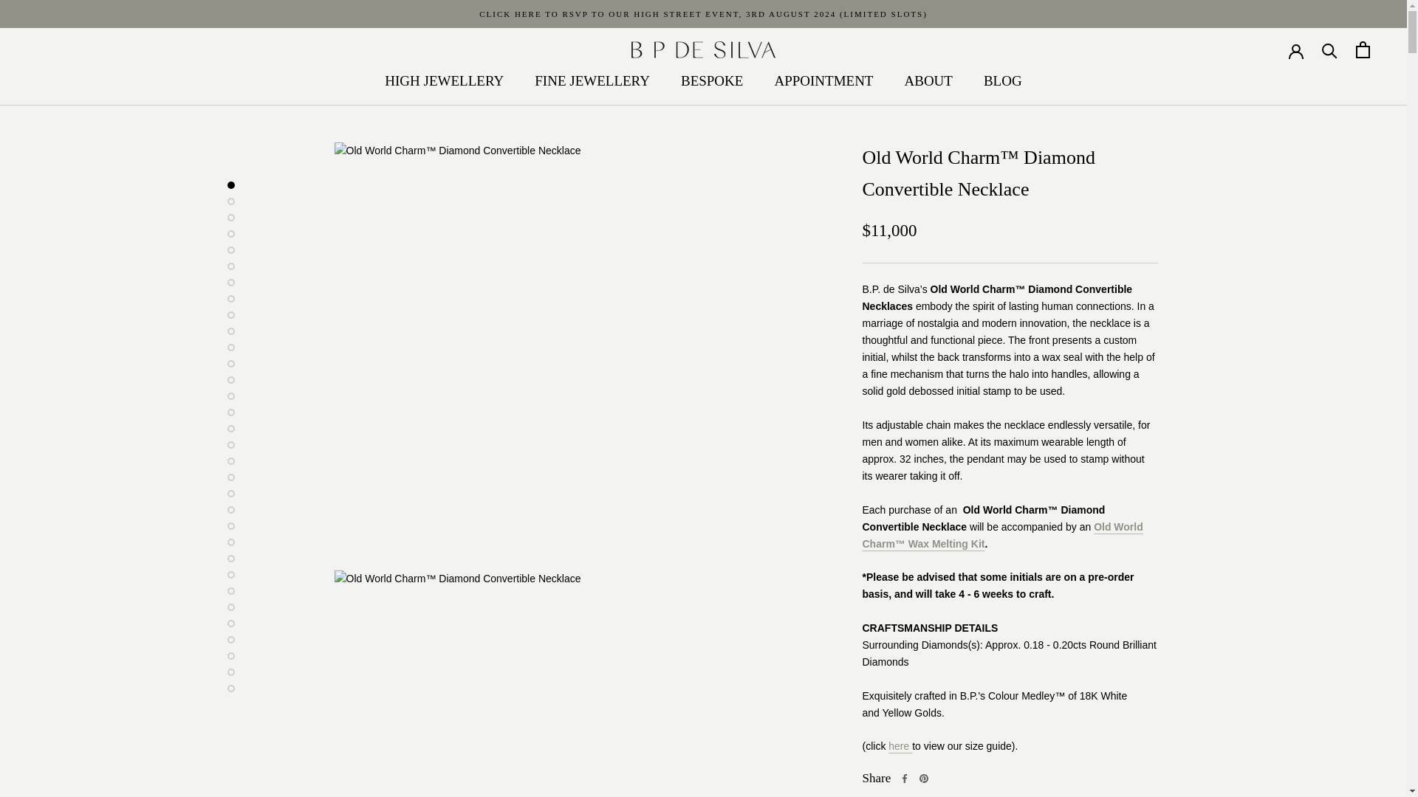  Describe the element at coordinates (900, 746) in the screenshot. I see `B.P. de Silva Jewellery Size Guide` at that location.